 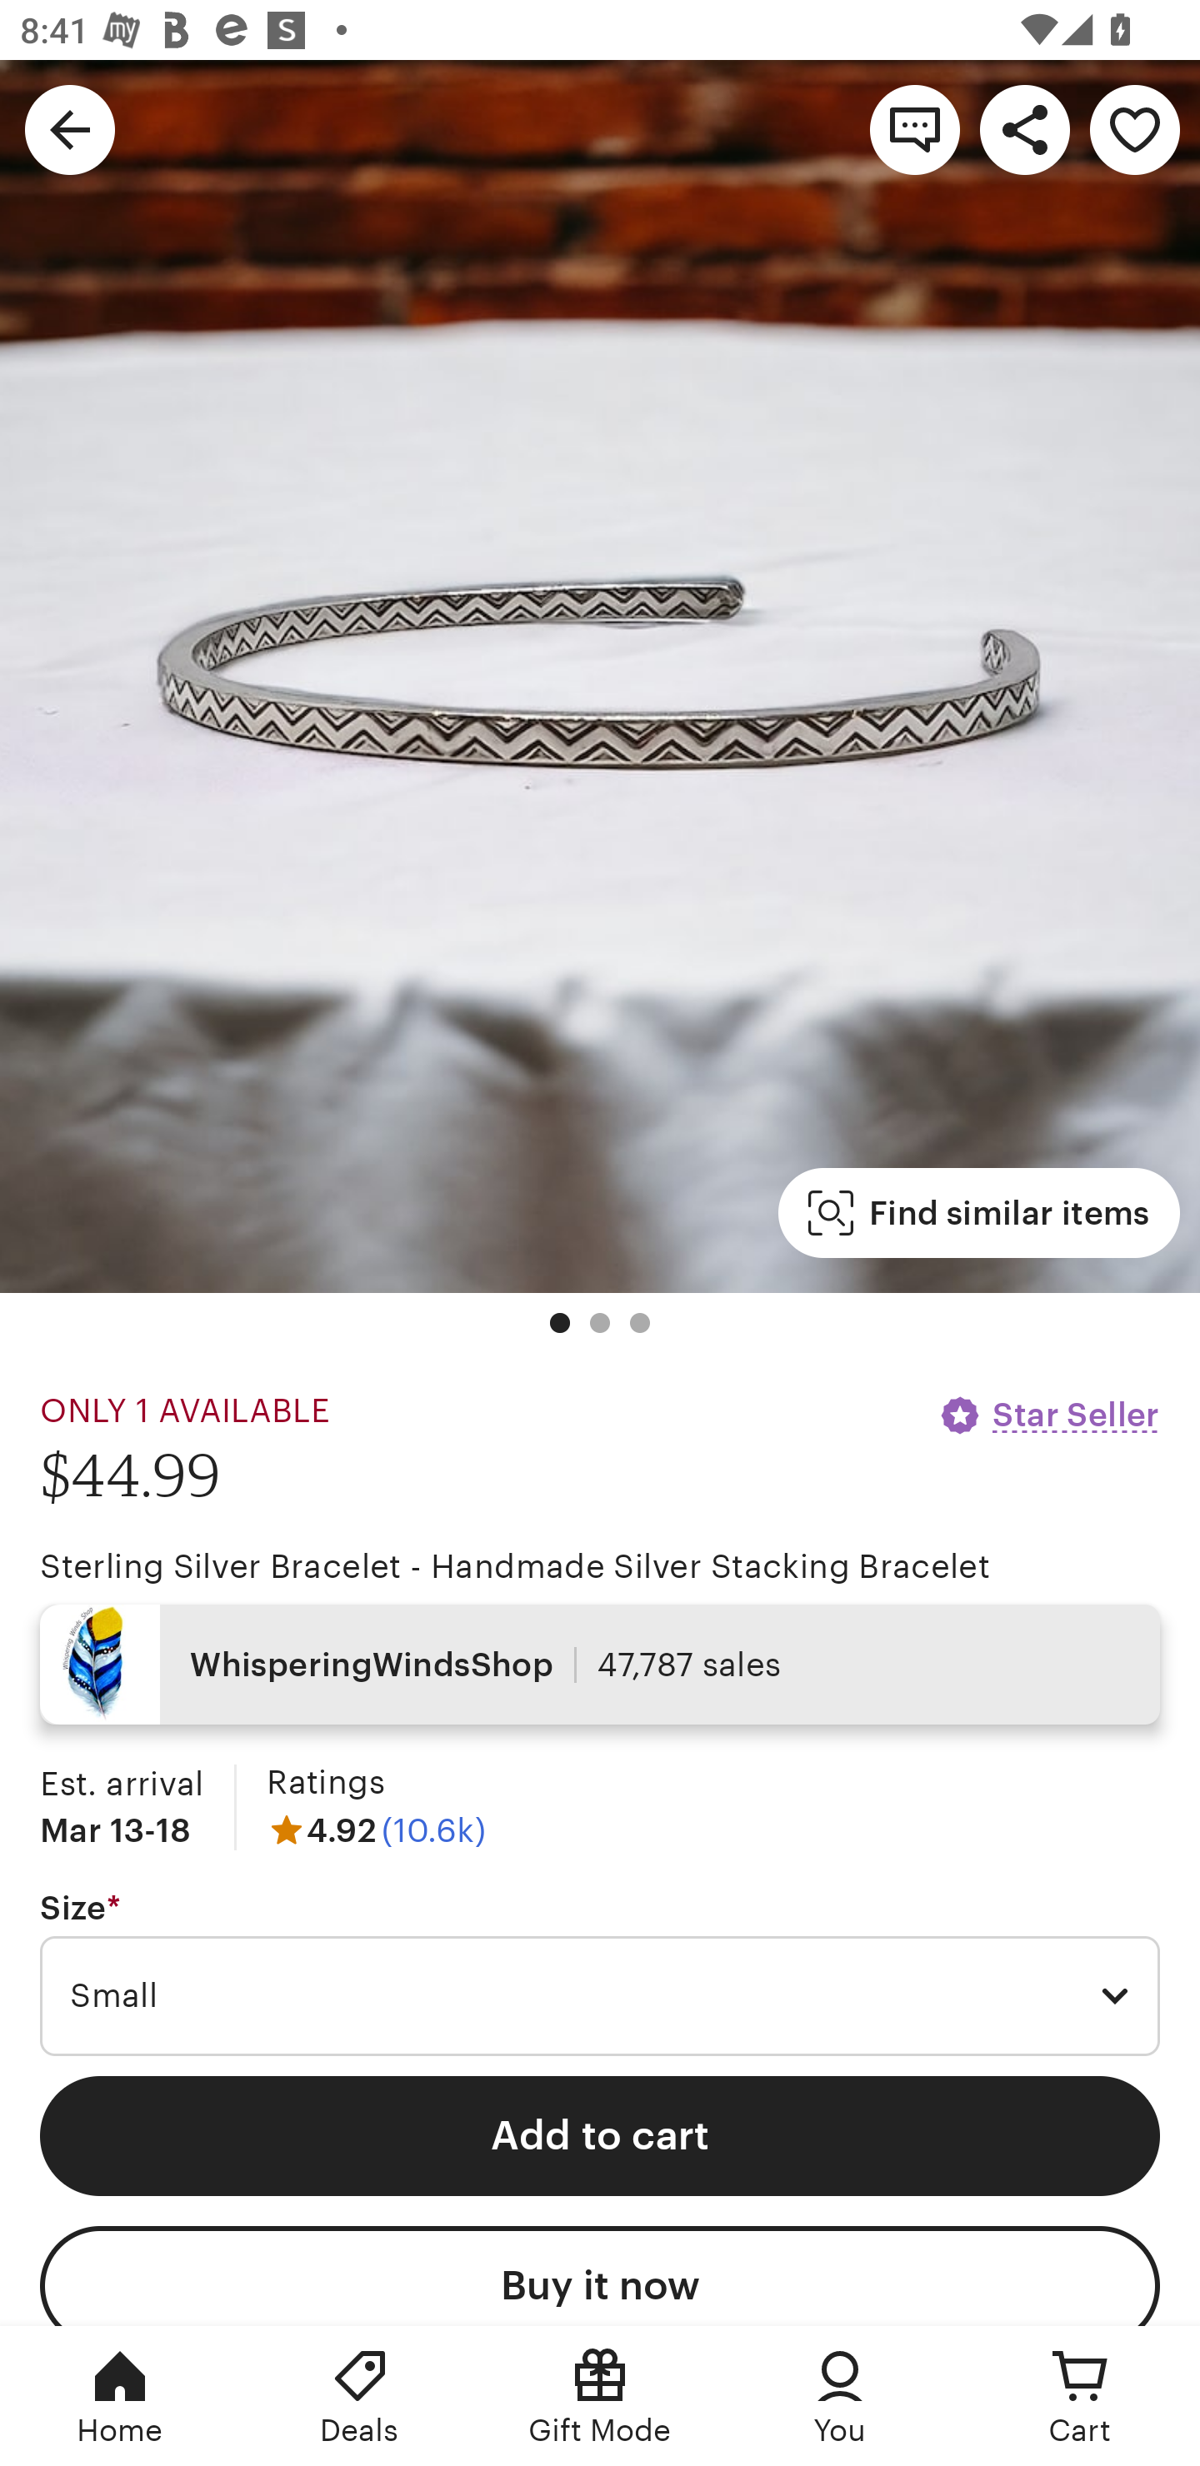 I want to click on Buy it now, so click(x=600, y=2276).